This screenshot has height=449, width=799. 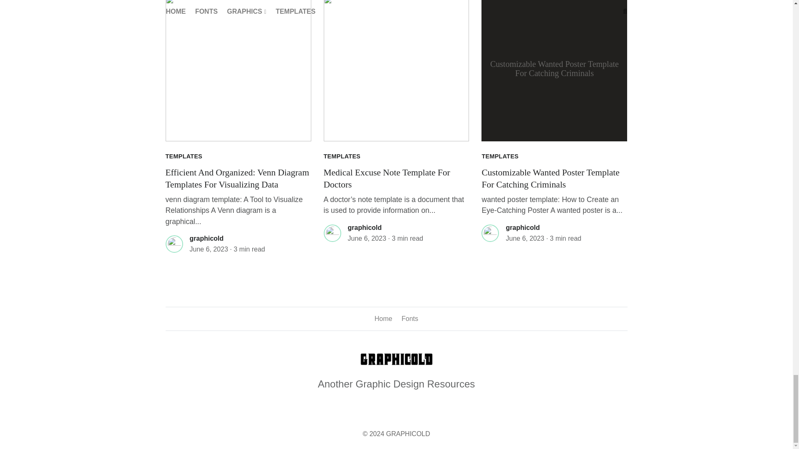 I want to click on Posts by graphicold, so click(x=206, y=238).